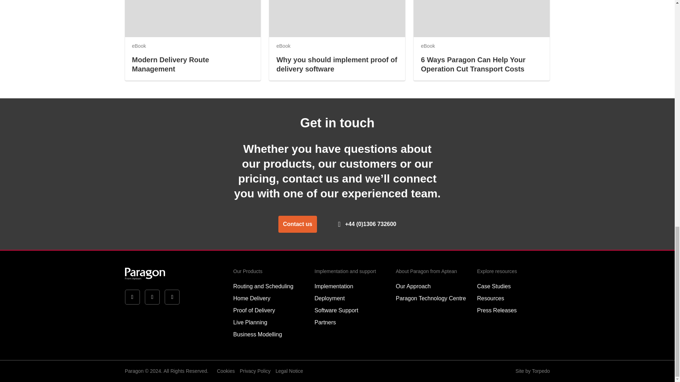 The image size is (680, 382). What do you see at coordinates (172, 297) in the screenshot?
I see `YouTube` at bounding box center [172, 297].